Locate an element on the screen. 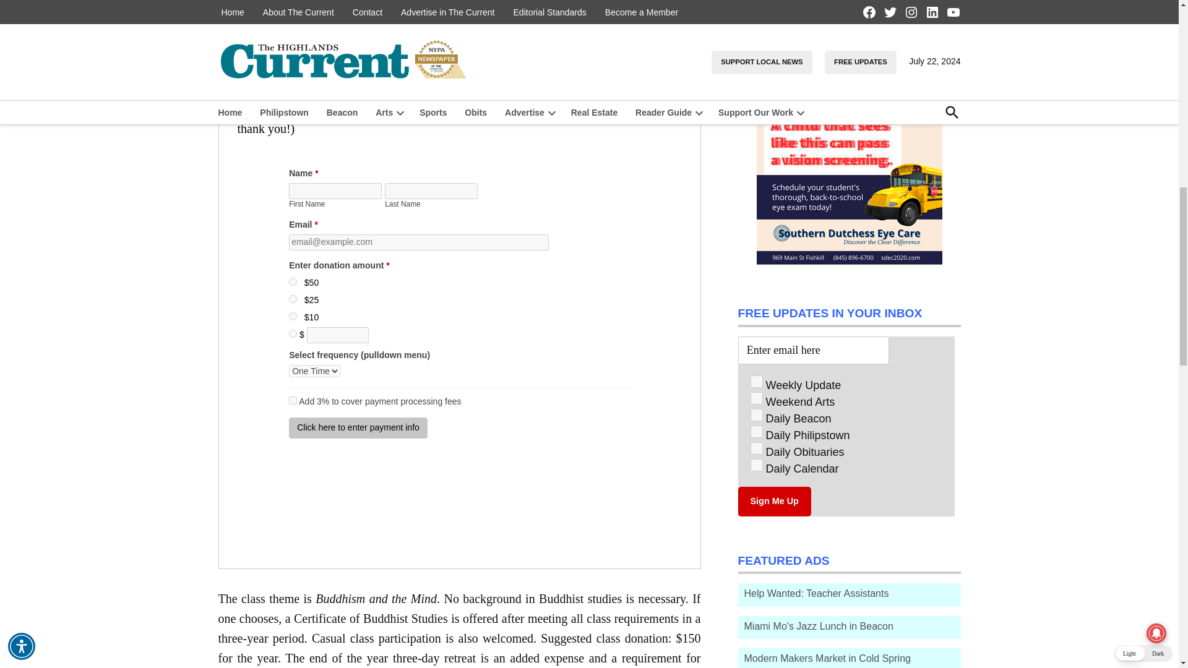 The width and height of the screenshot is (1188, 668). Enter email here is located at coordinates (813, 350).